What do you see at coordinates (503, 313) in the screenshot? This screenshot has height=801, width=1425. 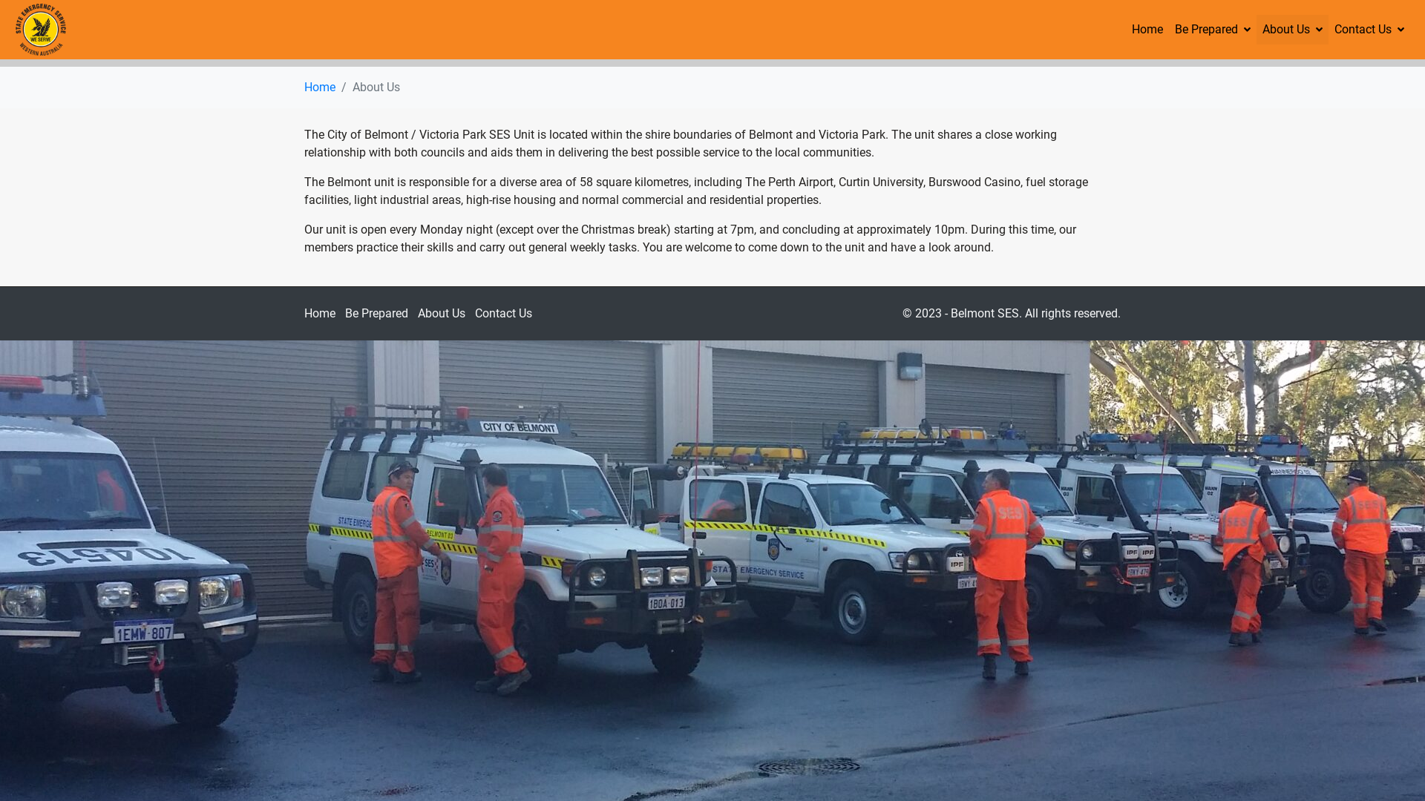 I see `Contact Us` at bounding box center [503, 313].